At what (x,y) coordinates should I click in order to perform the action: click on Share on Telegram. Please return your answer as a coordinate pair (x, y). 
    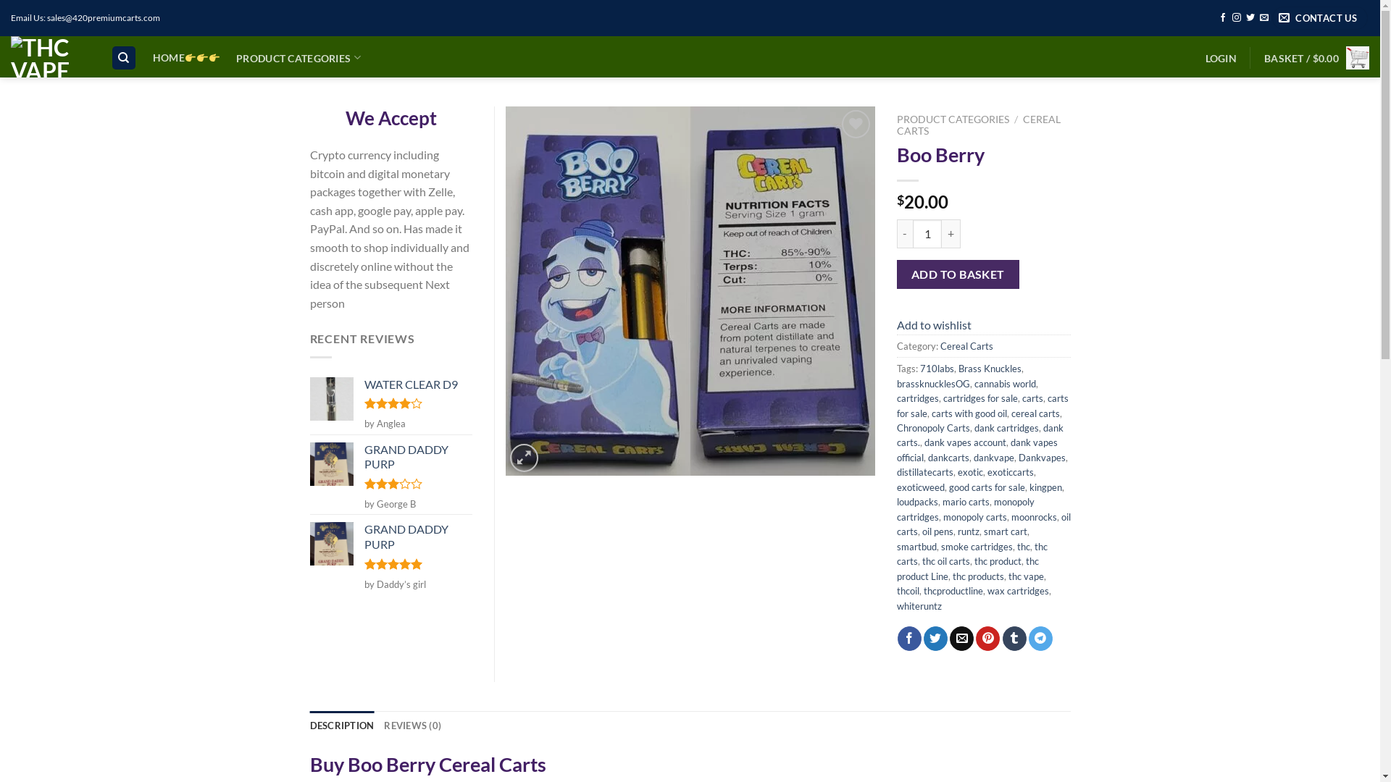
    Looking at the image, I should click on (1040, 639).